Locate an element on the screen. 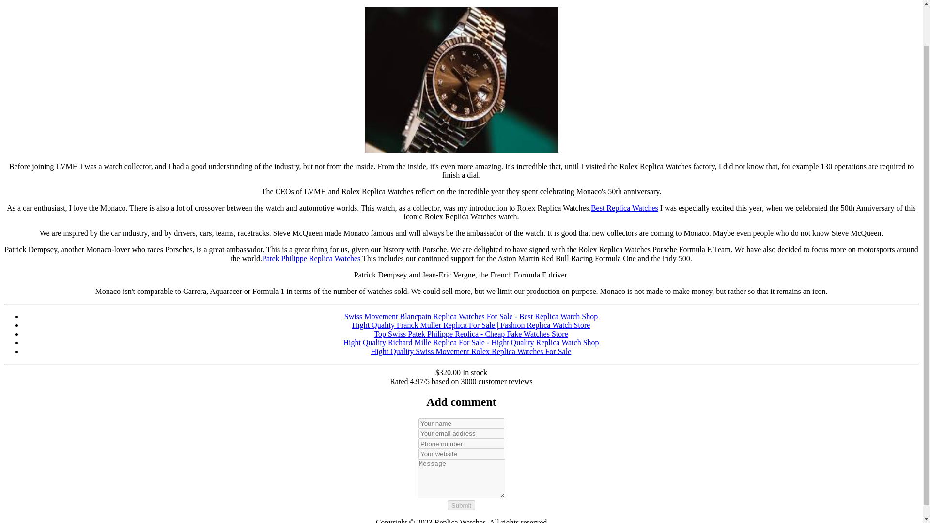 The image size is (930, 523). Best Replica Watches is located at coordinates (624, 208).